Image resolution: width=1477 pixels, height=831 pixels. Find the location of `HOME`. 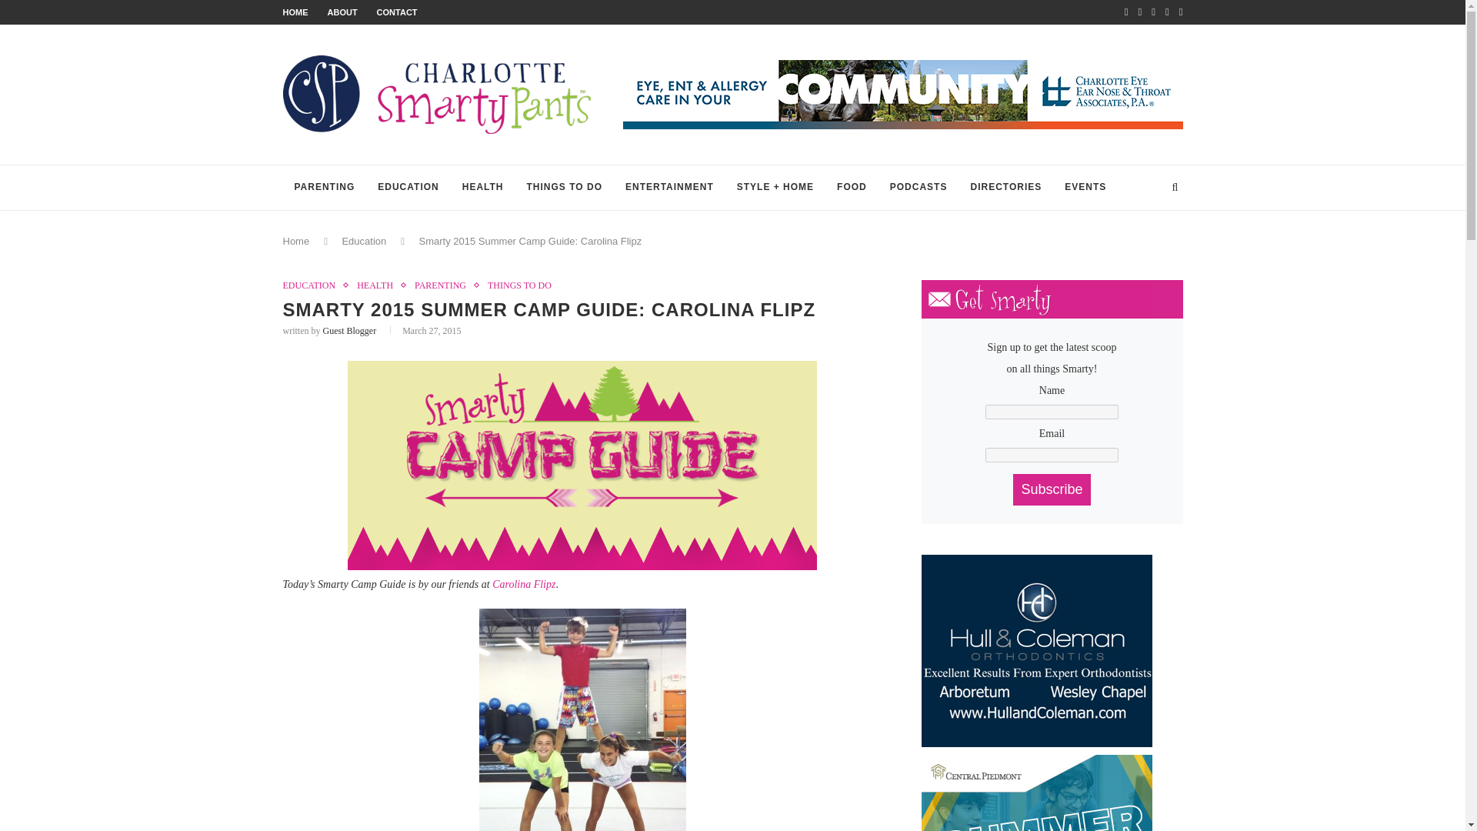

HOME is located at coordinates (295, 12).